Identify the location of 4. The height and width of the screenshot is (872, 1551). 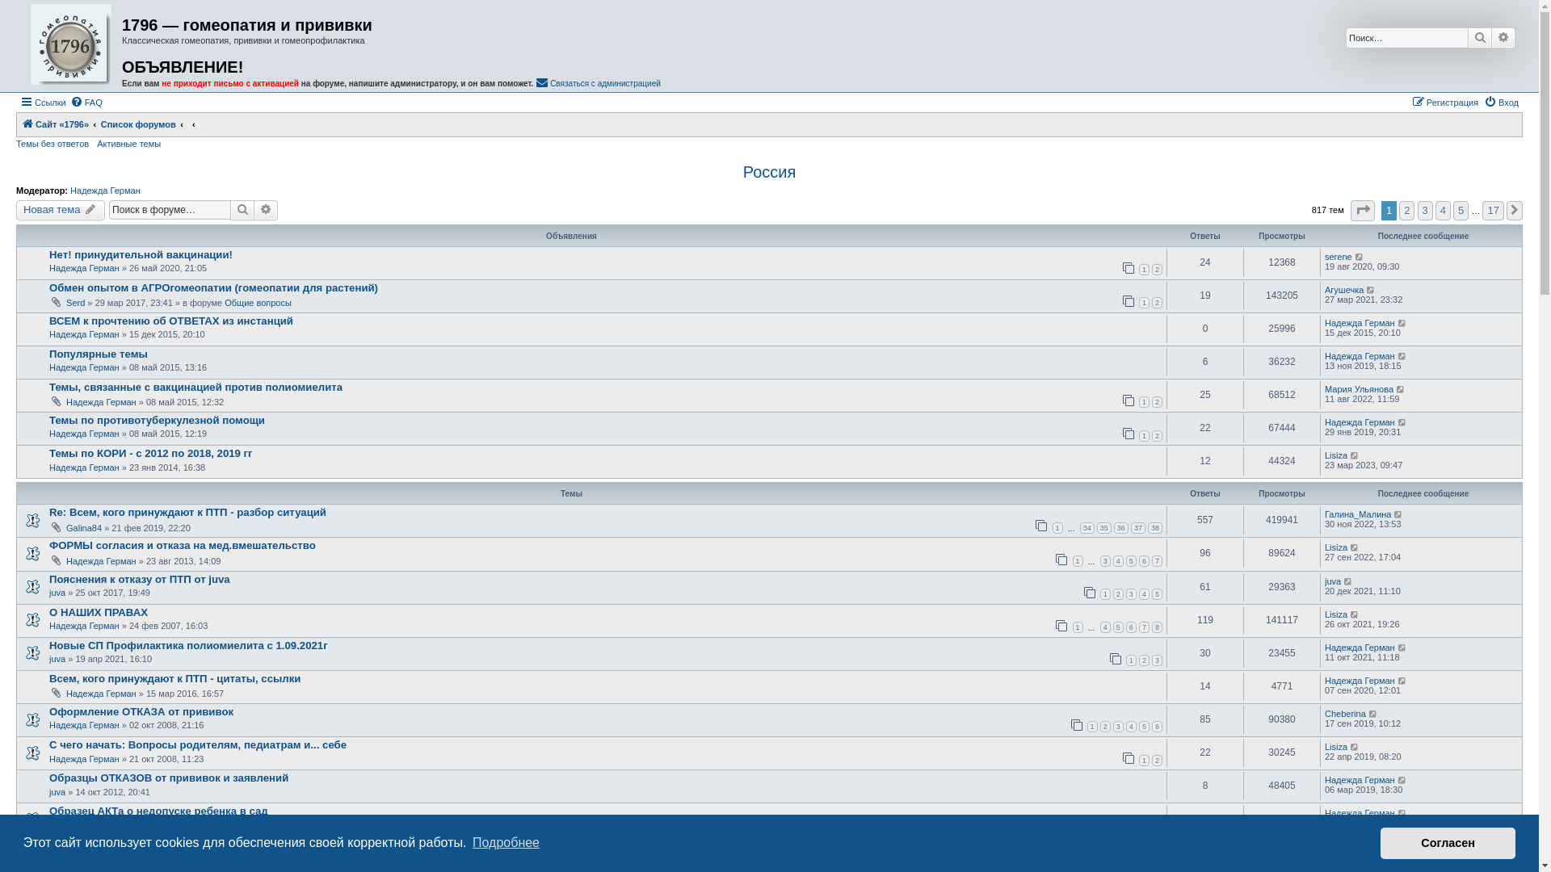
(1443, 211).